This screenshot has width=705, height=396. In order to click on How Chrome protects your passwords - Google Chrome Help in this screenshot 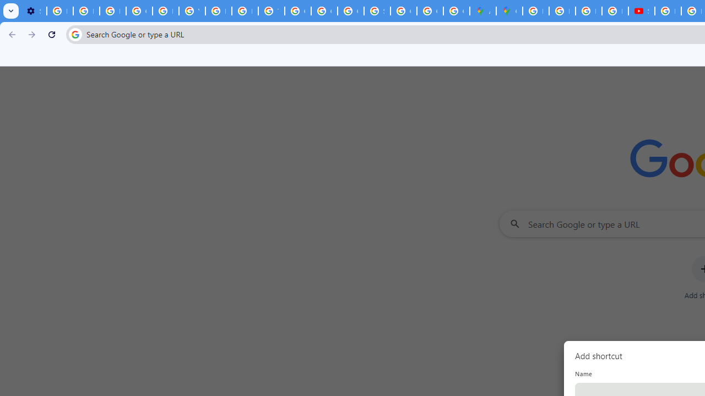, I will do `click(668, 11)`.